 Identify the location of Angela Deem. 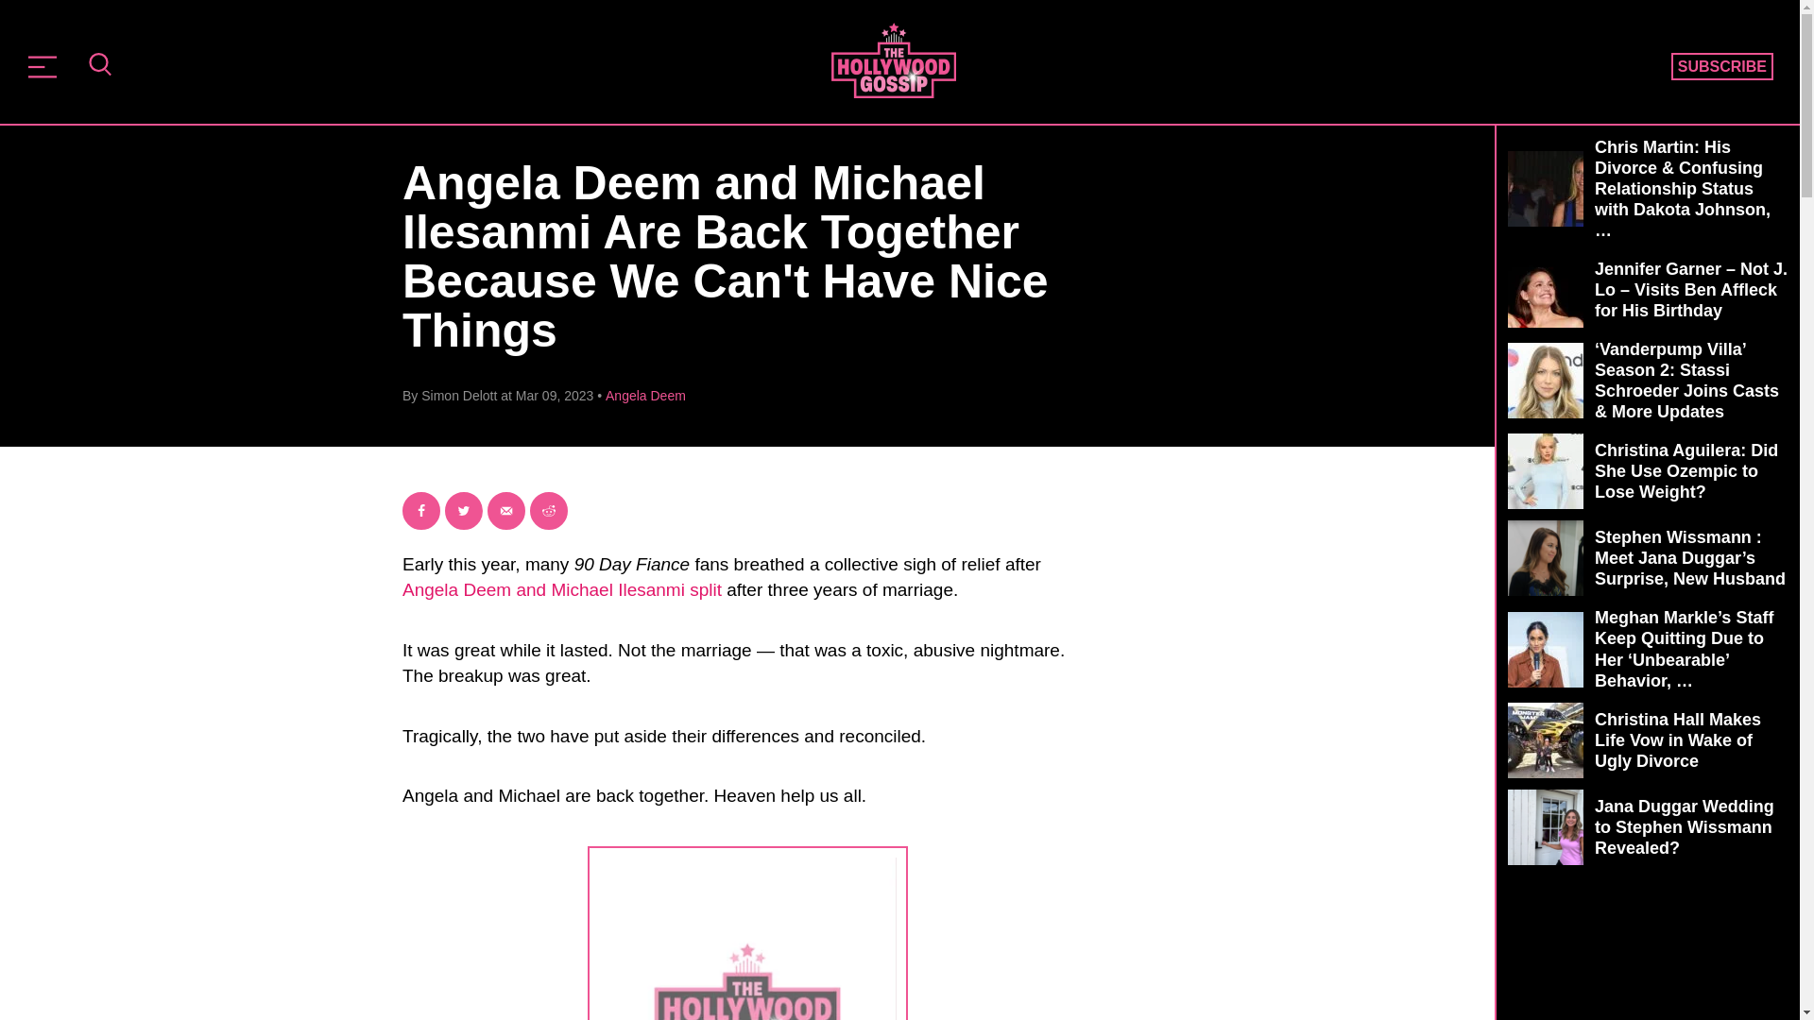
(645, 395).